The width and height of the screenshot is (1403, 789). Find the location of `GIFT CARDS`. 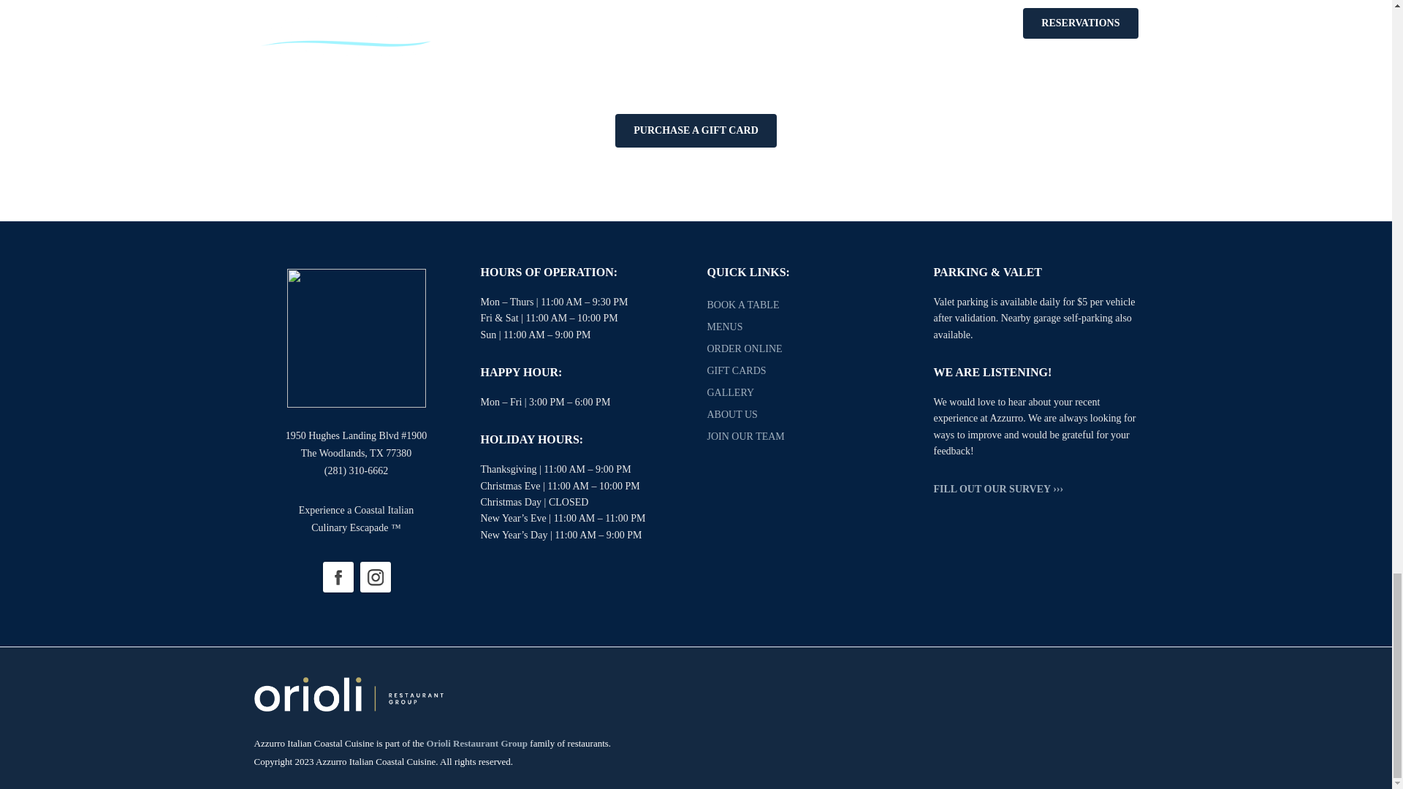

GIFT CARDS is located at coordinates (737, 371).